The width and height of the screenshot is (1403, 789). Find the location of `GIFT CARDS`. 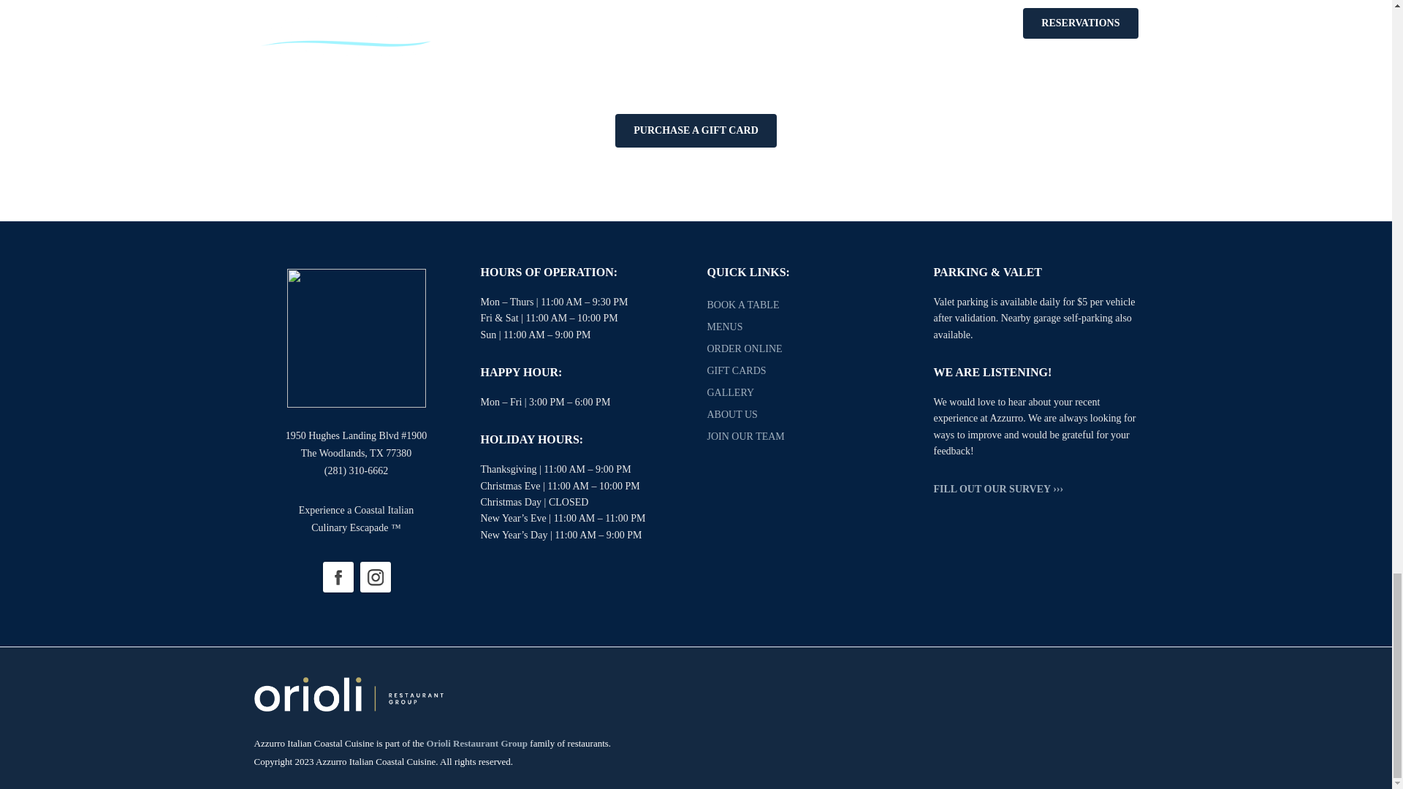

GIFT CARDS is located at coordinates (737, 371).